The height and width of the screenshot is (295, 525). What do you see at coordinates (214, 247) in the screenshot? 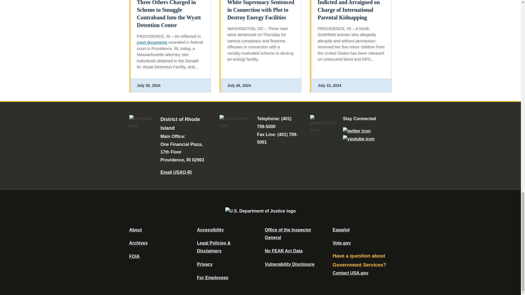
I see `Legal Policies and Disclaimers` at bounding box center [214, 247].